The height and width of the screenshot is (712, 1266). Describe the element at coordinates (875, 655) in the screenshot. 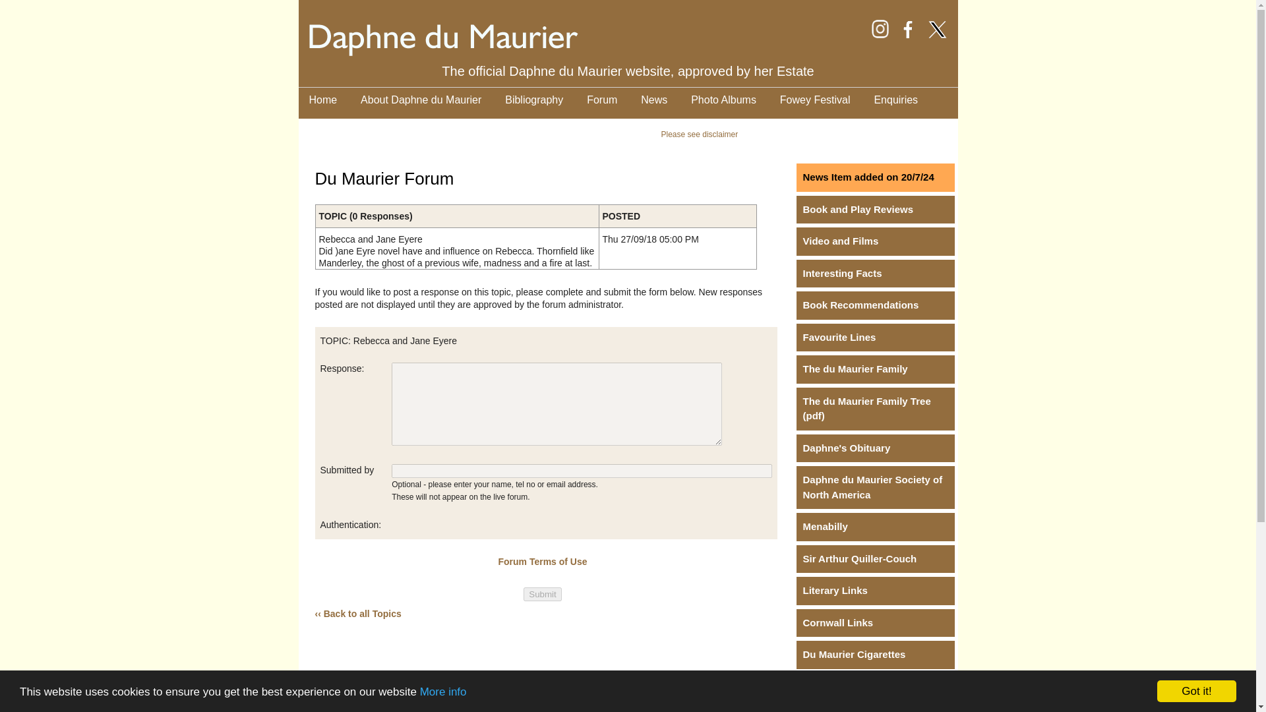

I see `Du Maurier Cigarettes` at that location.